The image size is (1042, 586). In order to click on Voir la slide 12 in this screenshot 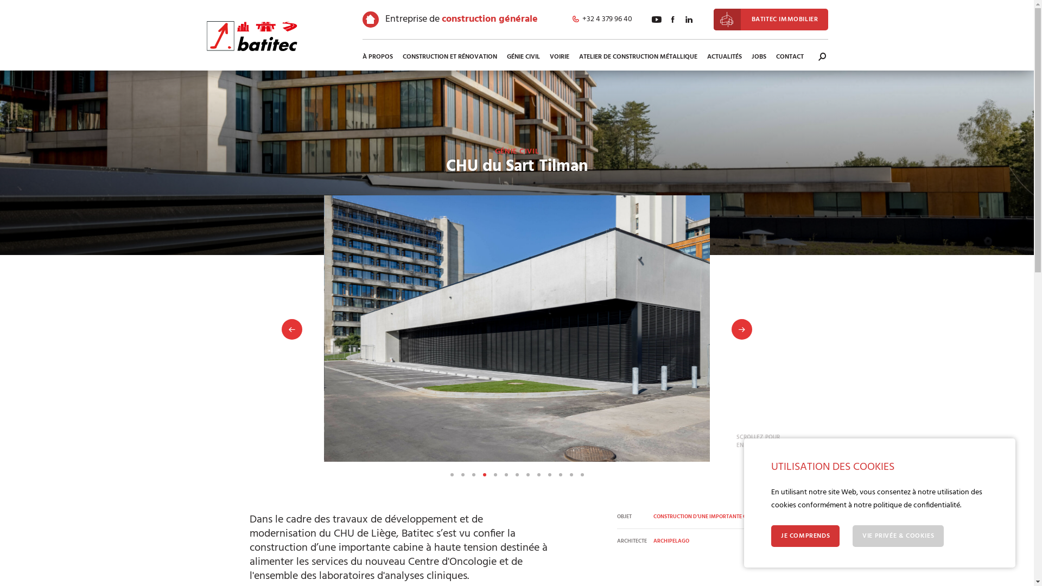, I will do `click(571, 475)`.